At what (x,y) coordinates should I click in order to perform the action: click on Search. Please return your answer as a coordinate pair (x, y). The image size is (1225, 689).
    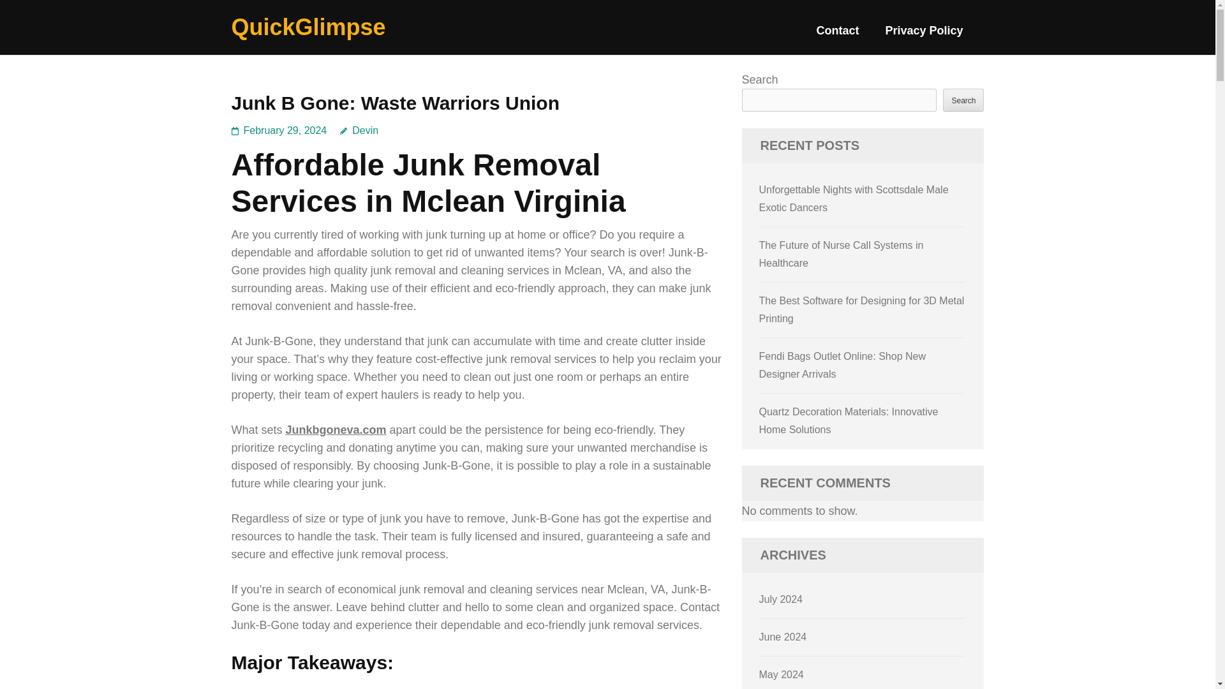
    Looking at the image, I should click on (963, 100).